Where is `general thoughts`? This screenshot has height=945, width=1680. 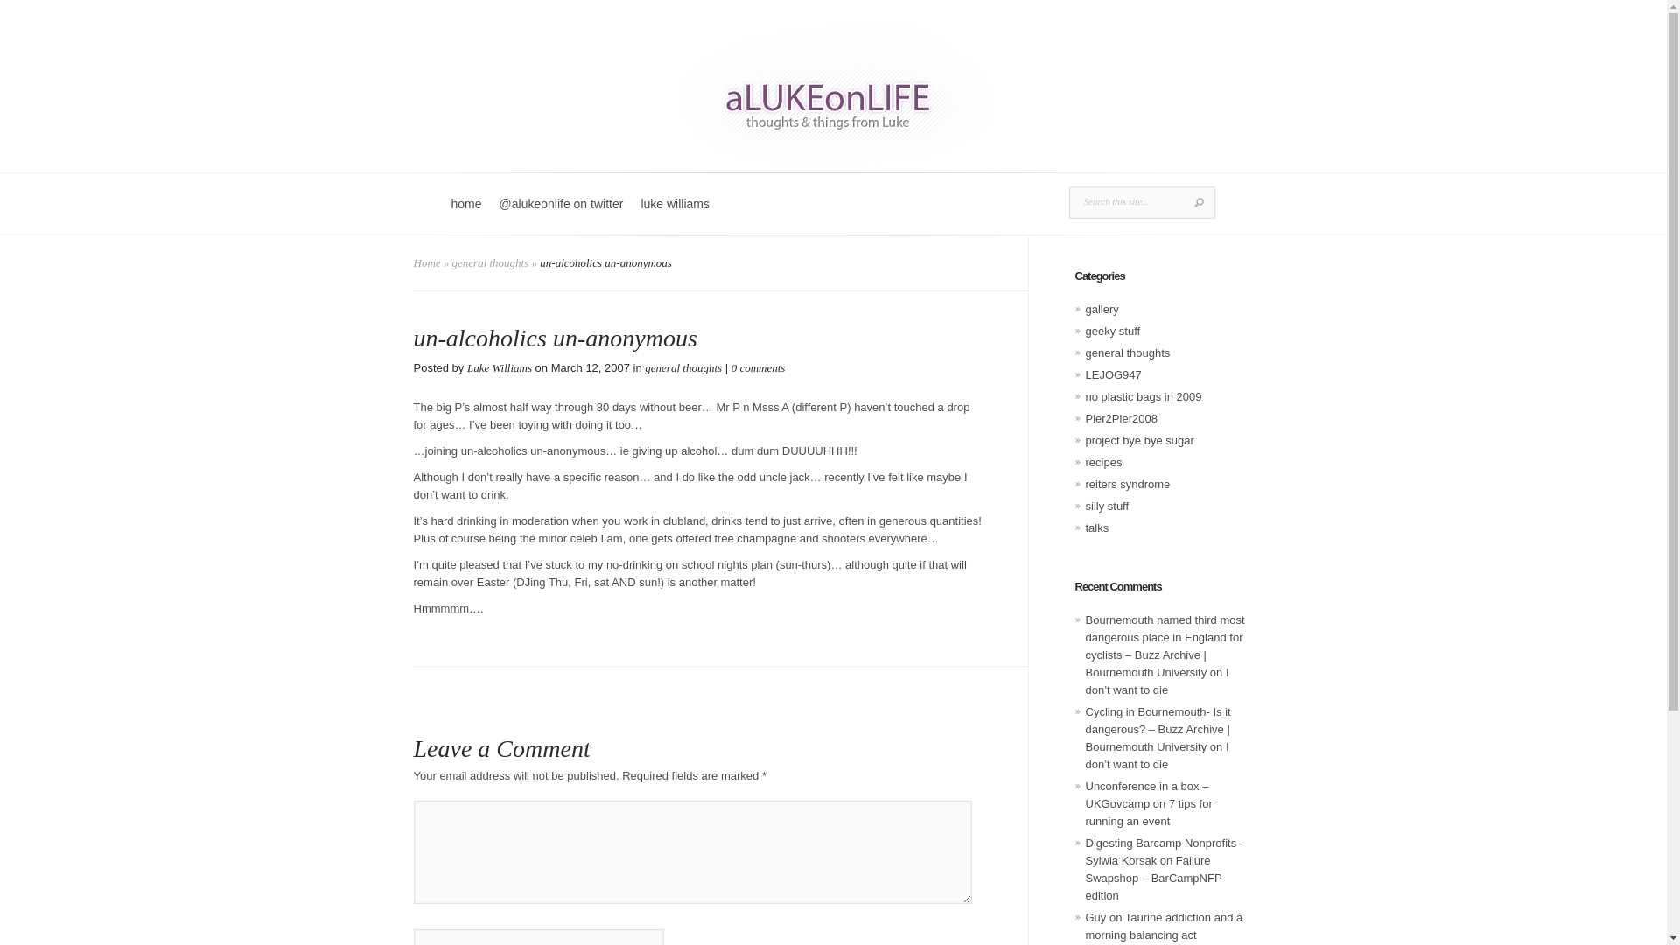 general thoughts is located at coordinates (490, 262).